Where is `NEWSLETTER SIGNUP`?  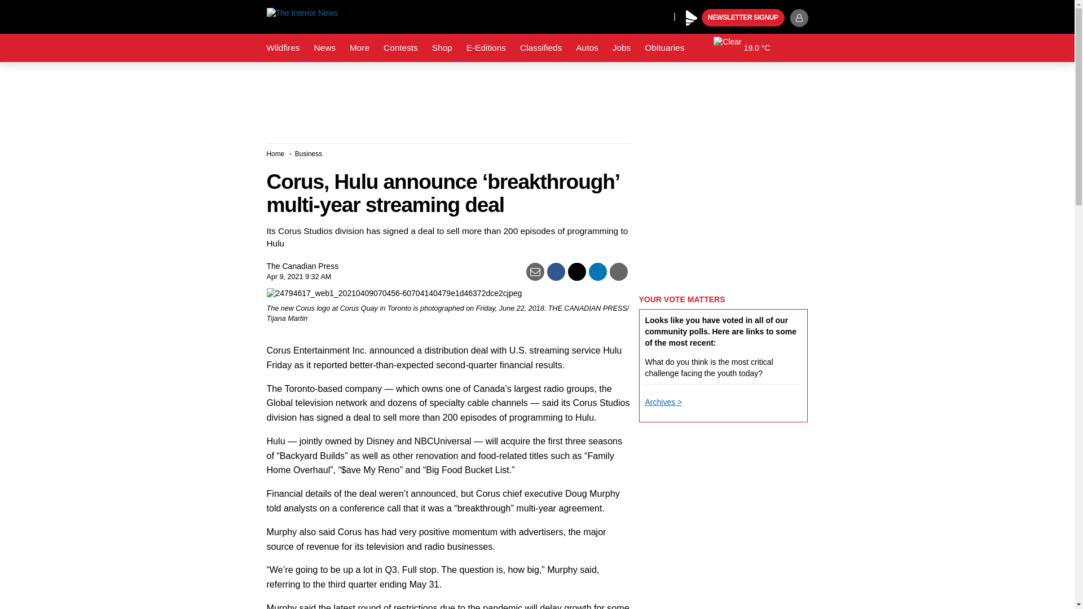
NEWSLETTER SIGNUP is located at coordinates (743, 18).